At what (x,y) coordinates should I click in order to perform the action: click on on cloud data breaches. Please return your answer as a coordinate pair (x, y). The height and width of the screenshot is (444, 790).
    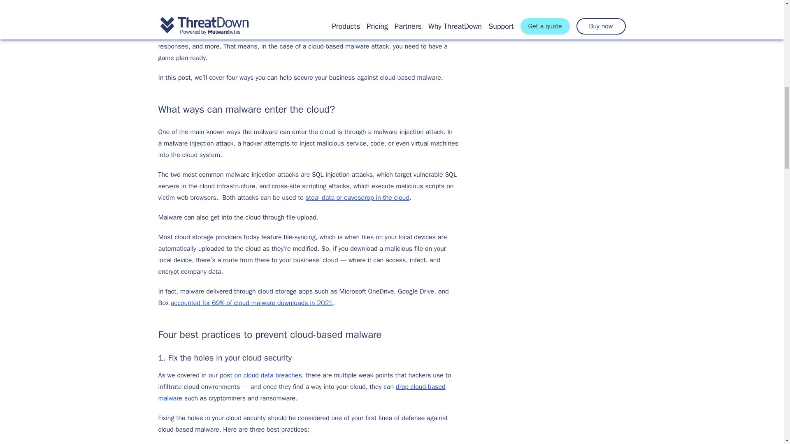
    Looking at the image, I should click on (268, 375).